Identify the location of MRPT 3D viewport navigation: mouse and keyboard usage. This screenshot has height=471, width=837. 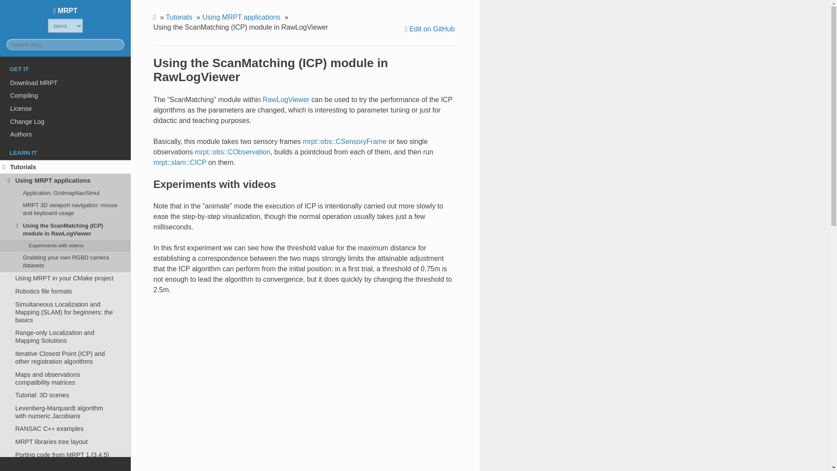
(65, 209).